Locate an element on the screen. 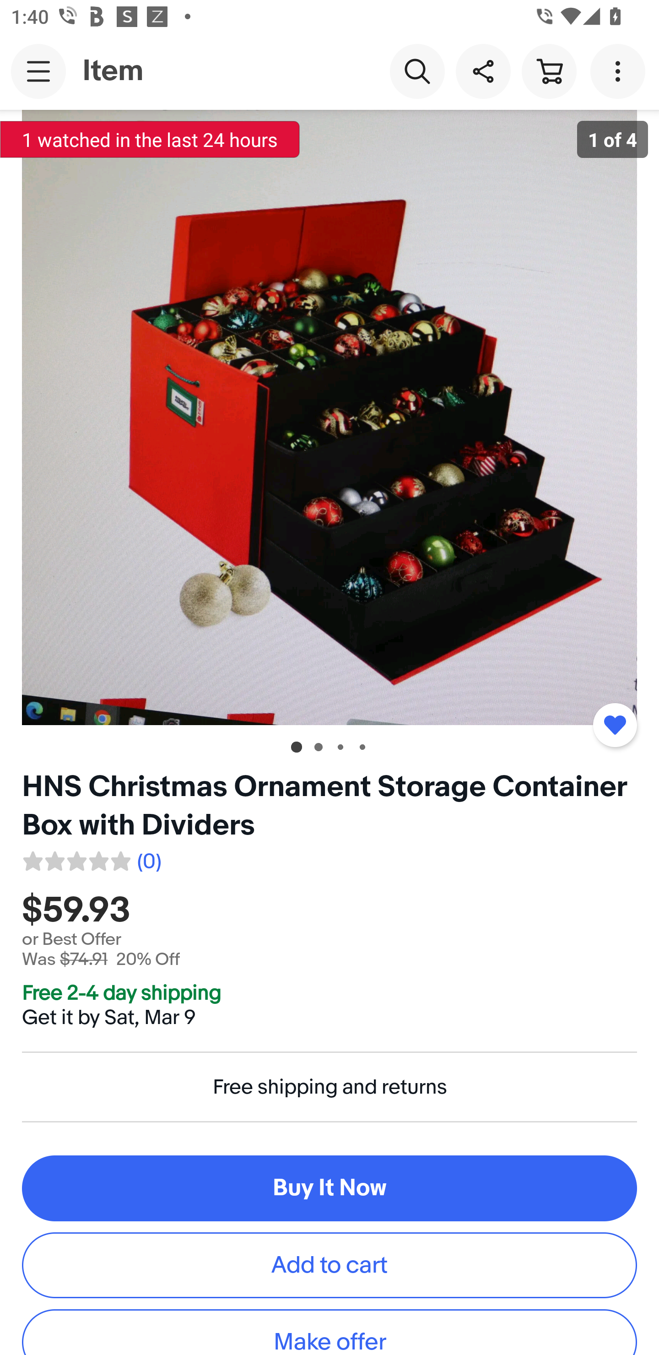 The image size is (659, 1355). Buy It Now is located at coordinates (329, 1188).